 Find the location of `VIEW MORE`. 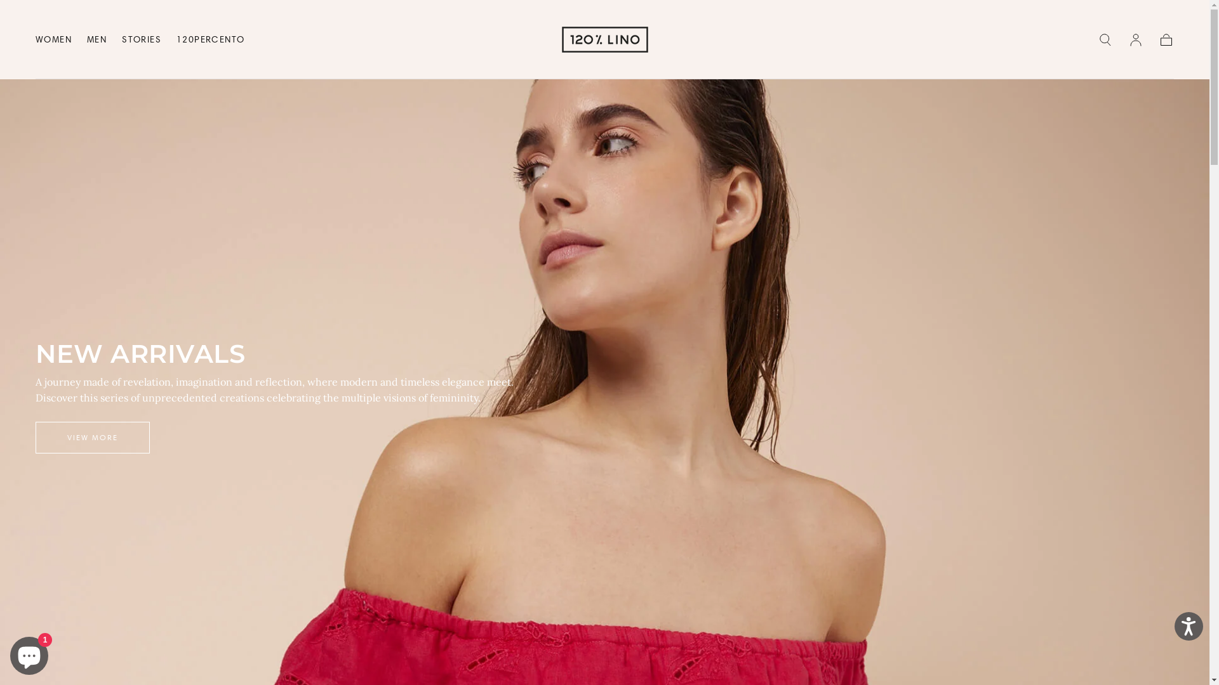

VIEW MORE is located at coordinates (93, 438).